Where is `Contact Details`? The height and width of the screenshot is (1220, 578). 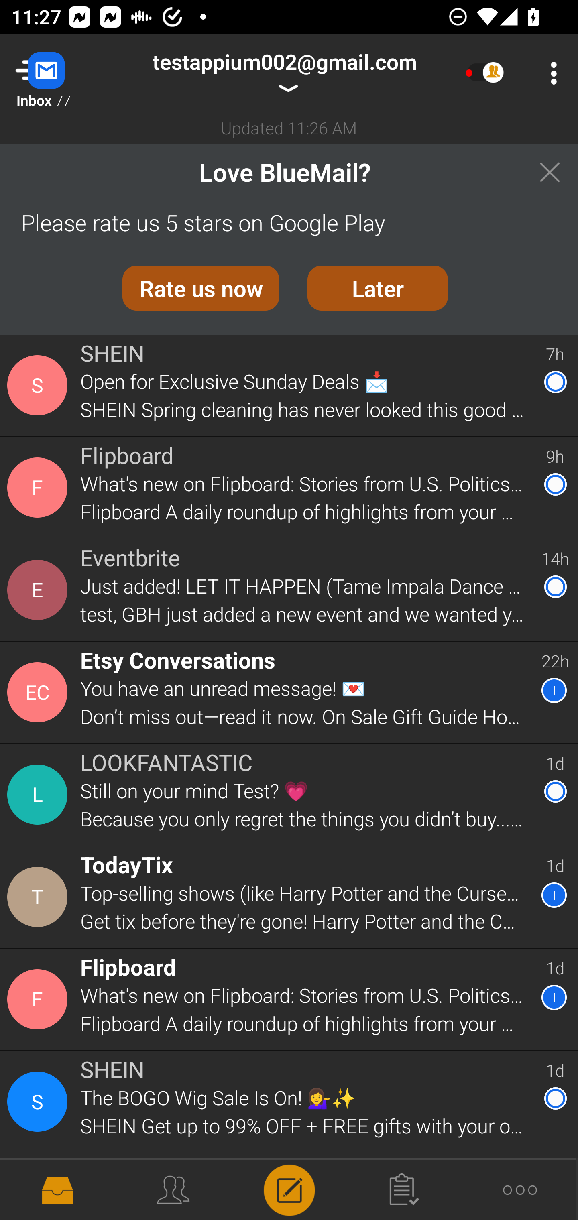 Contact Details is located at coordinates (39, 590).